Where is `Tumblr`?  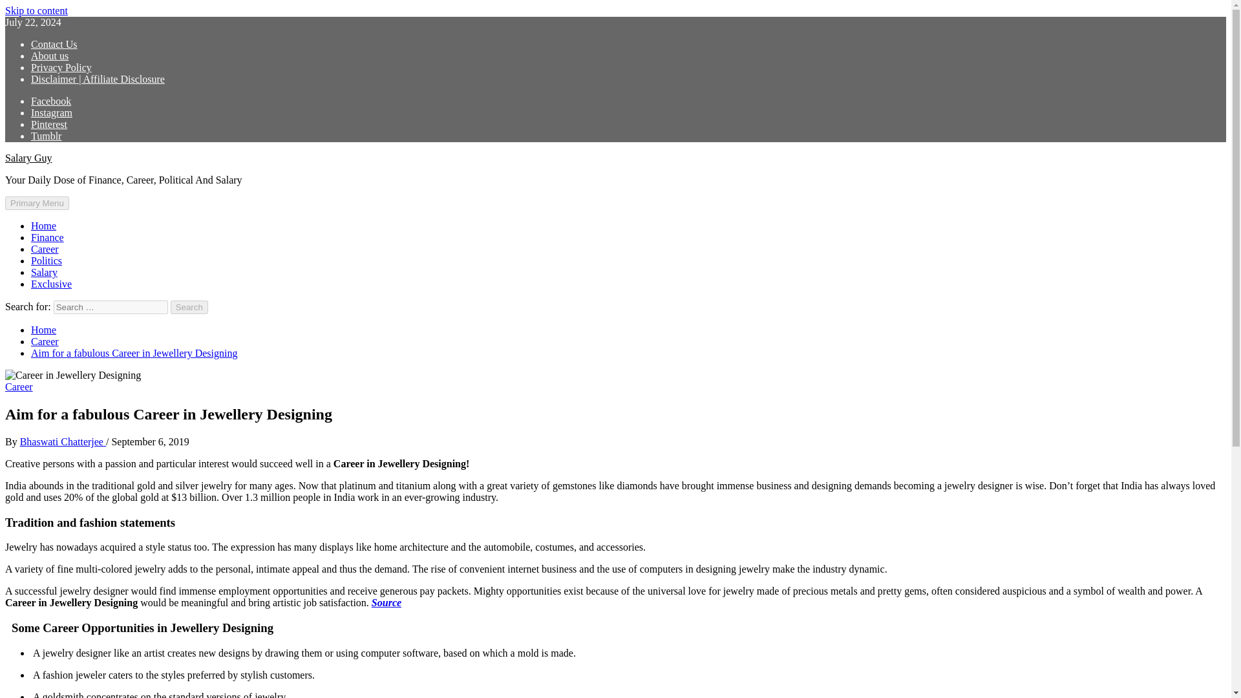
Tumblr is located at coordinates (46, 136).